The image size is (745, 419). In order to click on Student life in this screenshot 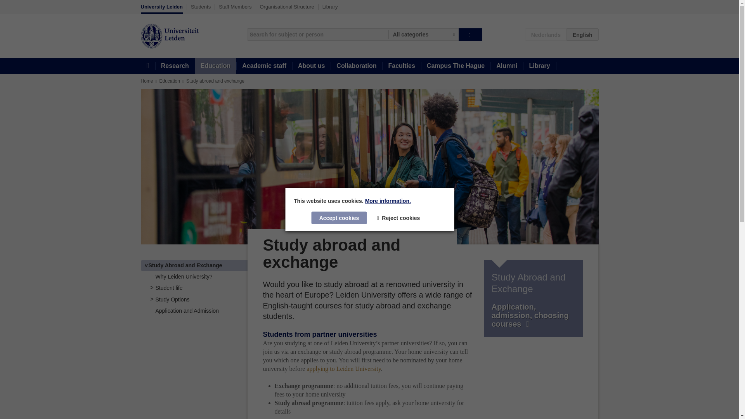, I will do `click(168, 288)`.